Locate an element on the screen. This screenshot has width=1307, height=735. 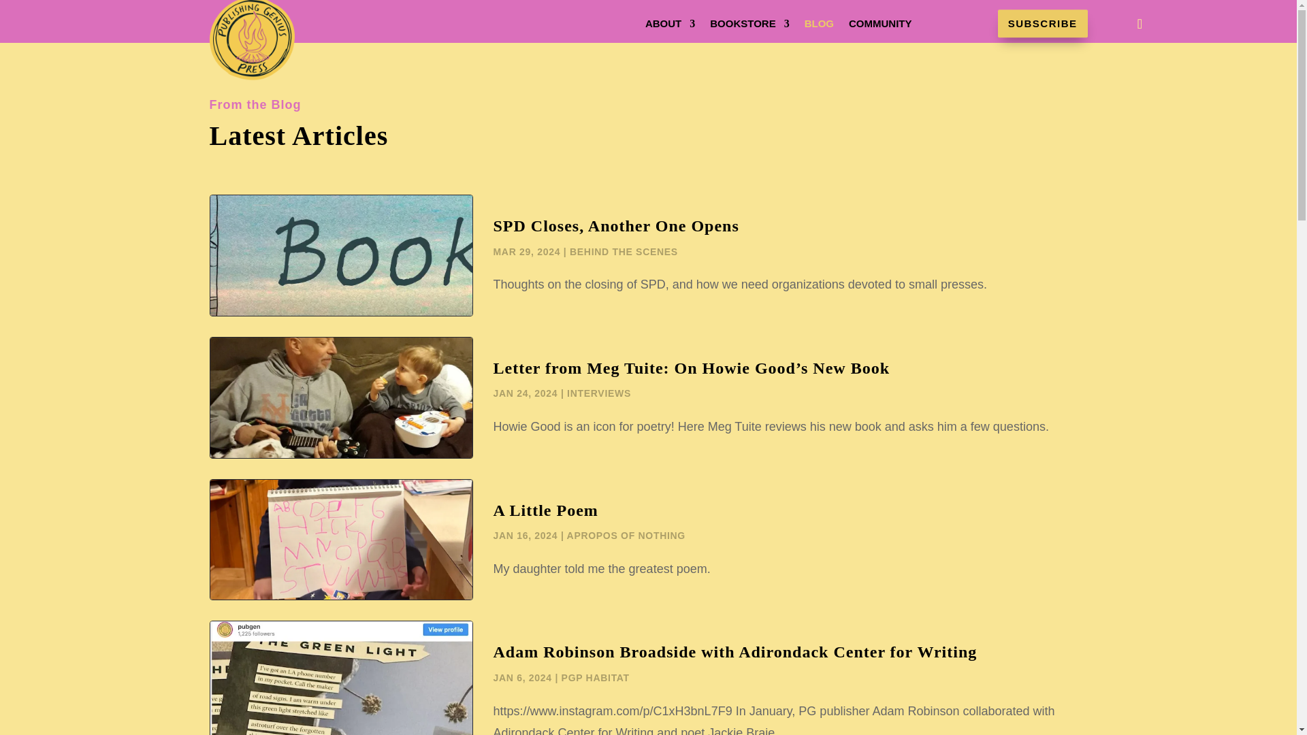
PG Logo Draft is located at coordinates (252, 40).